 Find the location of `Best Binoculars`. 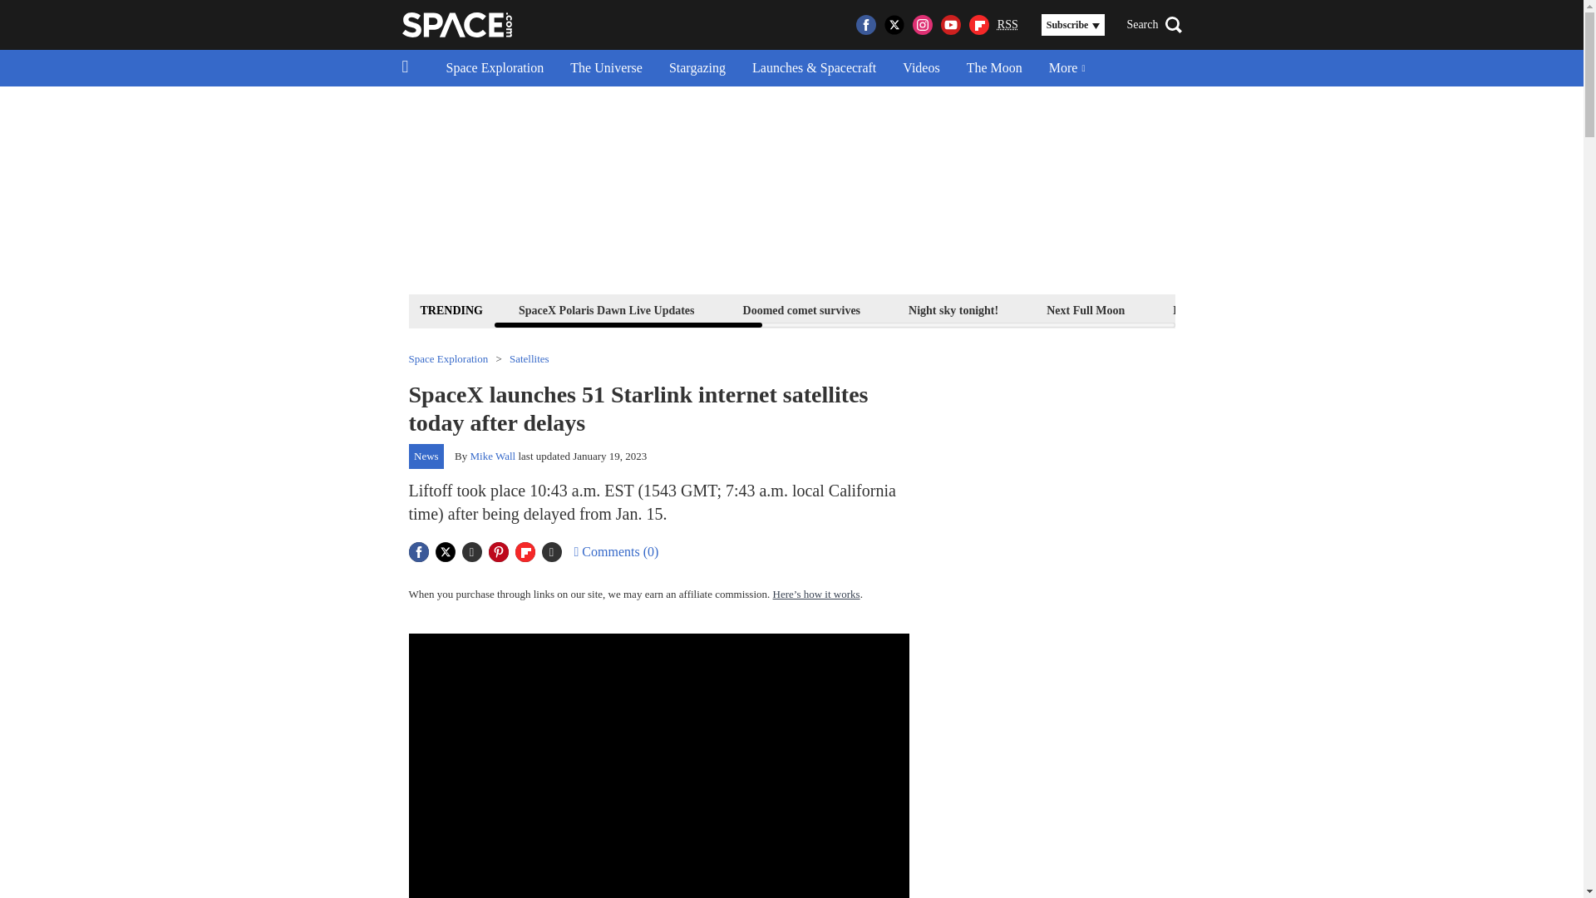

Best Binoculars is located at coordinates (1337, 309).